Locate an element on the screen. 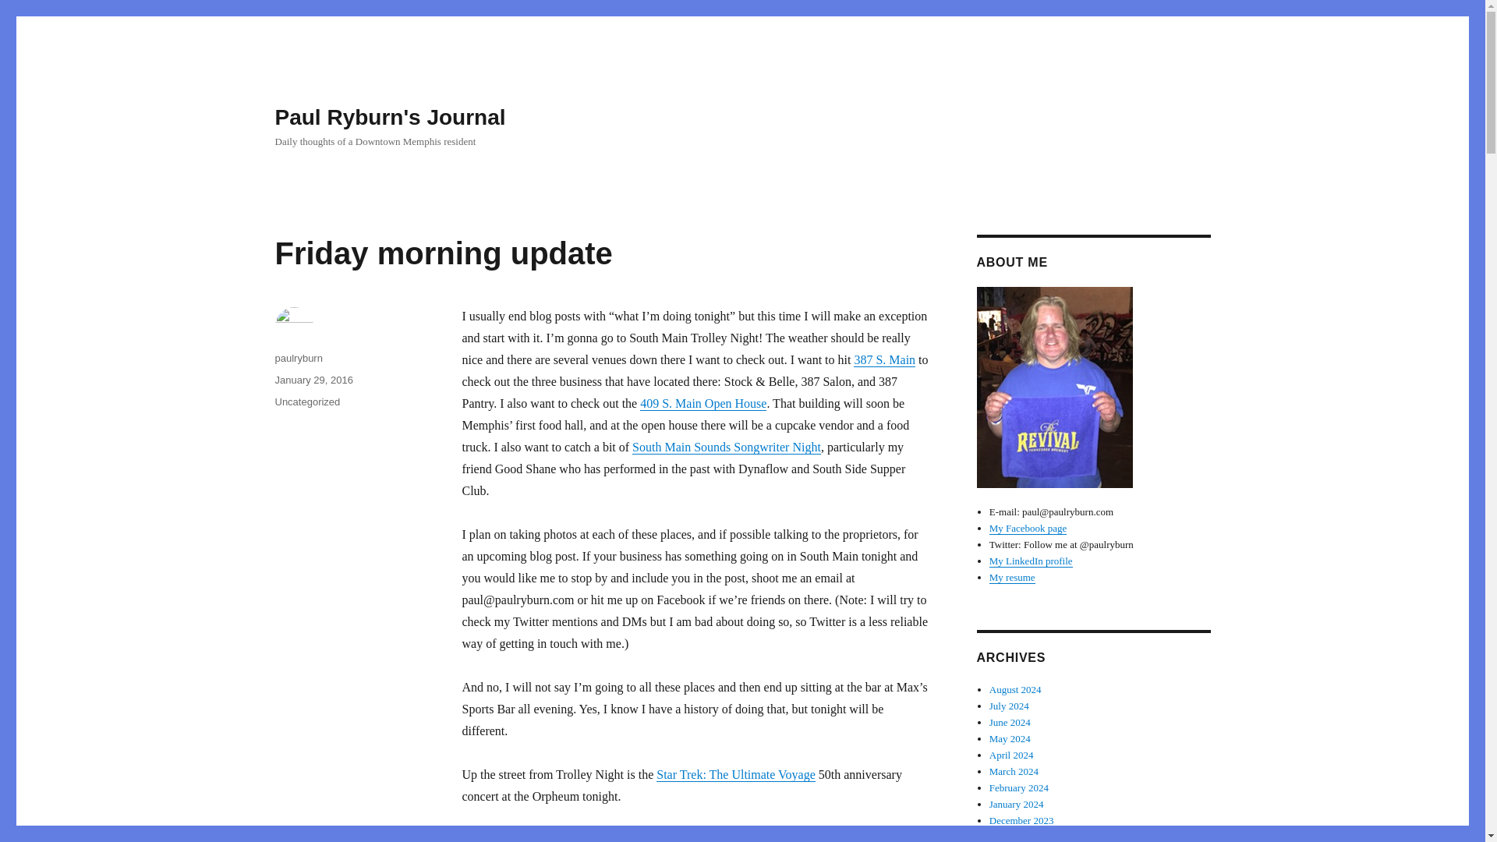 The width and height of the screenshot is (1497, 842). paulryburn is located at coordinates (298, 358).